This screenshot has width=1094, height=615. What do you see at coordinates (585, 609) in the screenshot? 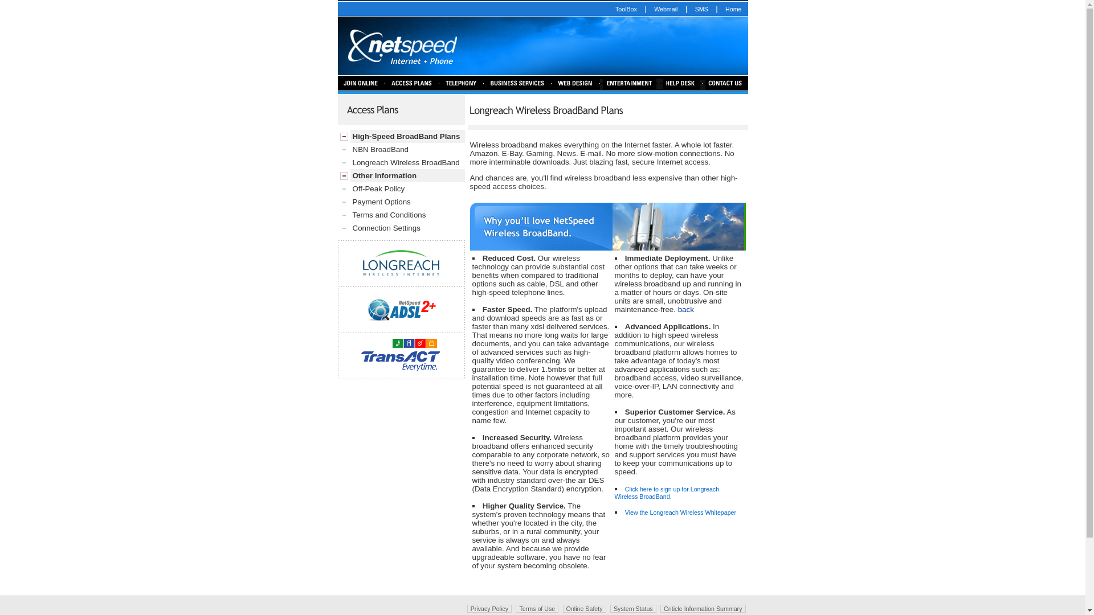
I see `Online Safety` at bounding box center [585, 609].